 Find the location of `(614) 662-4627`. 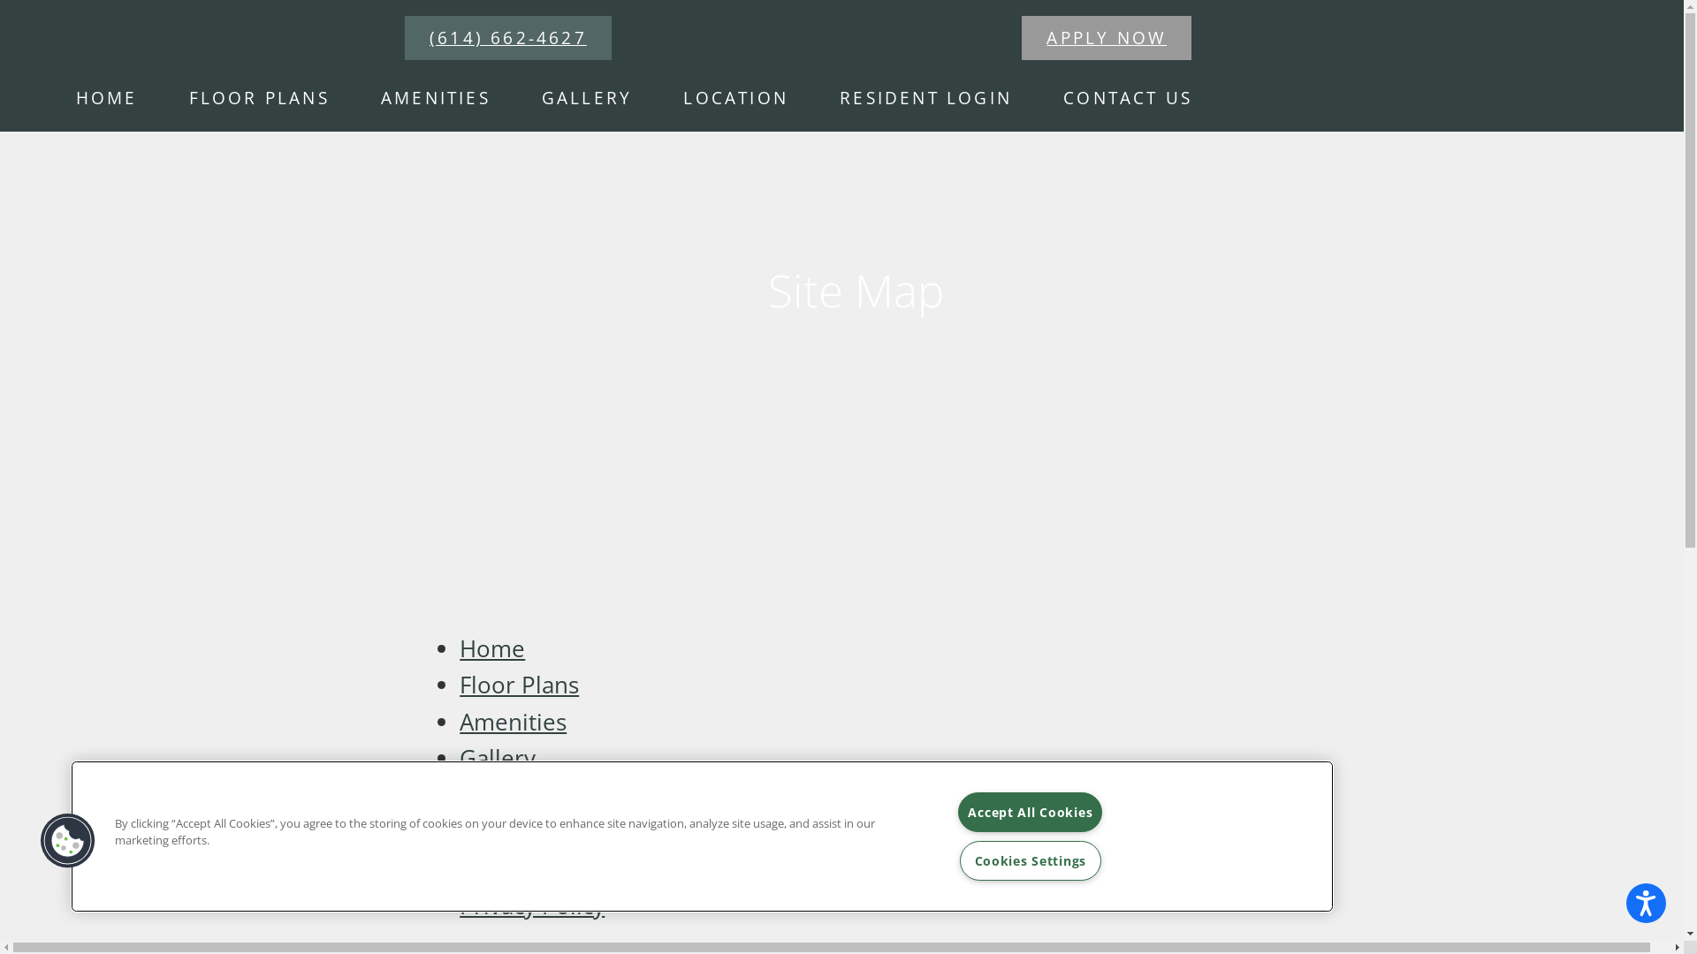

(614) 662-4627 is located at coordinates (508, 38).